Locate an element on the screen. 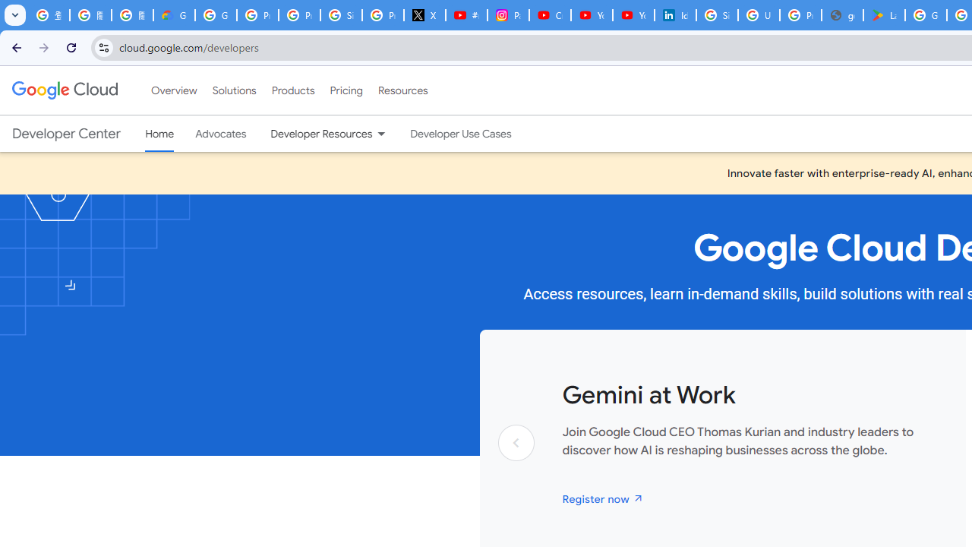  Sign in - Google Accounts is located at coordinates (717, 15).